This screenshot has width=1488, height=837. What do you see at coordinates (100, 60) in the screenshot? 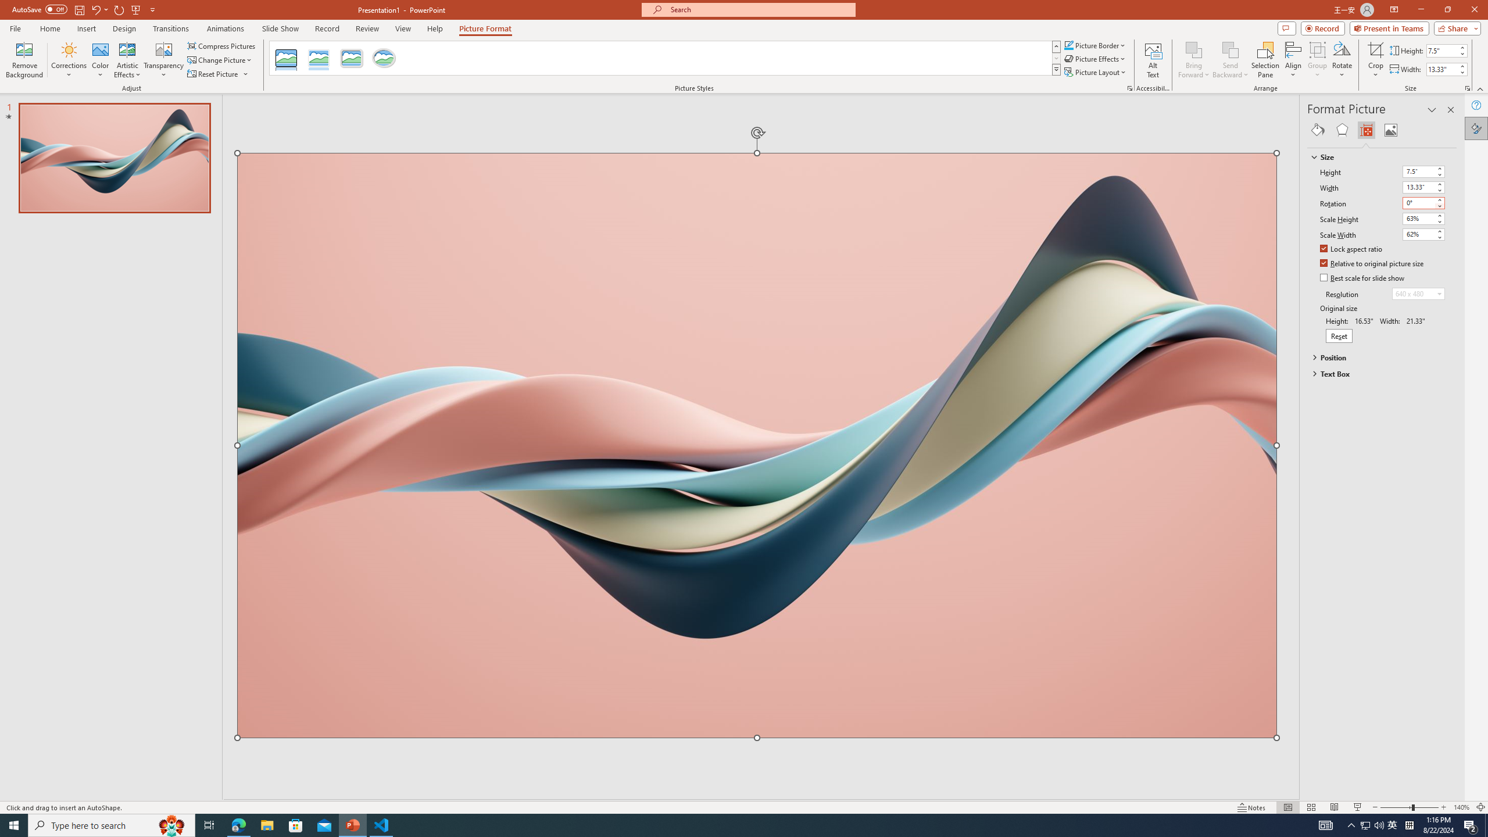
I see `Color` at bounding box center [100, 60].